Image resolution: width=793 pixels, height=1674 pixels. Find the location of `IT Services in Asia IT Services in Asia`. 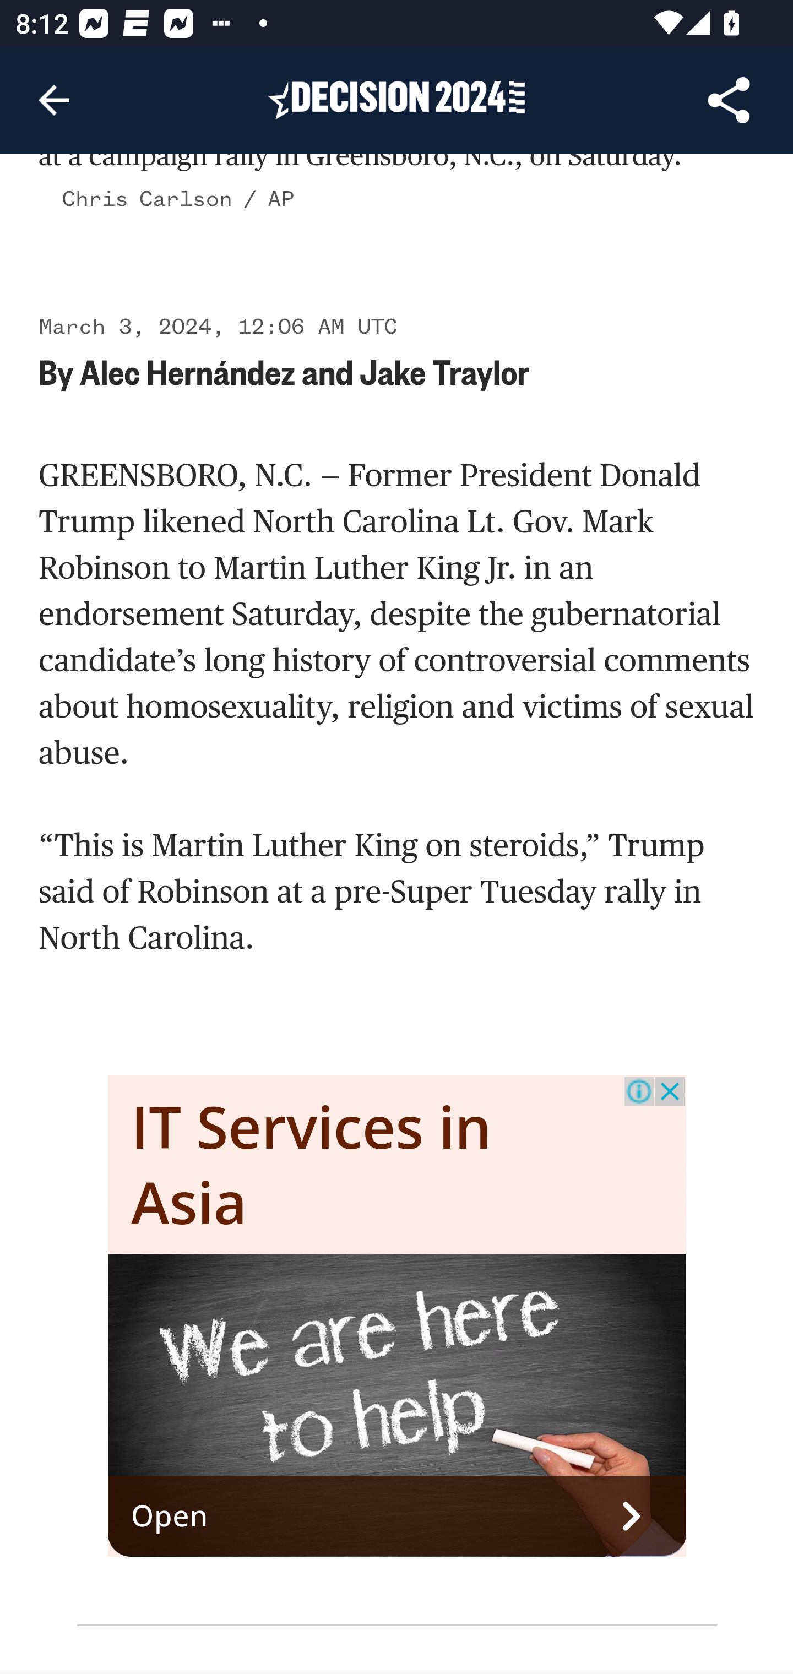

IT Services in Asia IT Services in Asia is located at coordinates (312, 1163).